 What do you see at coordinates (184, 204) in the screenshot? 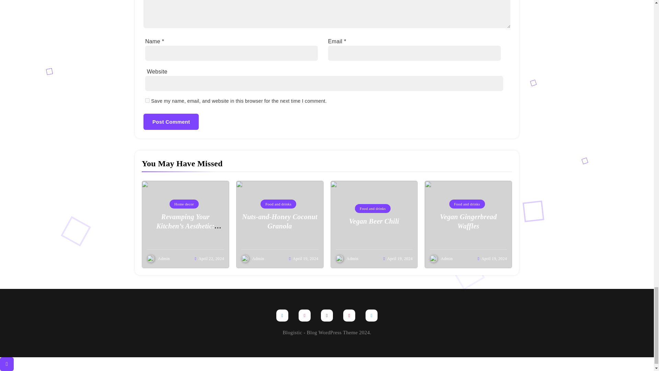
I see `Home decor` at bounding box center [184, 204].